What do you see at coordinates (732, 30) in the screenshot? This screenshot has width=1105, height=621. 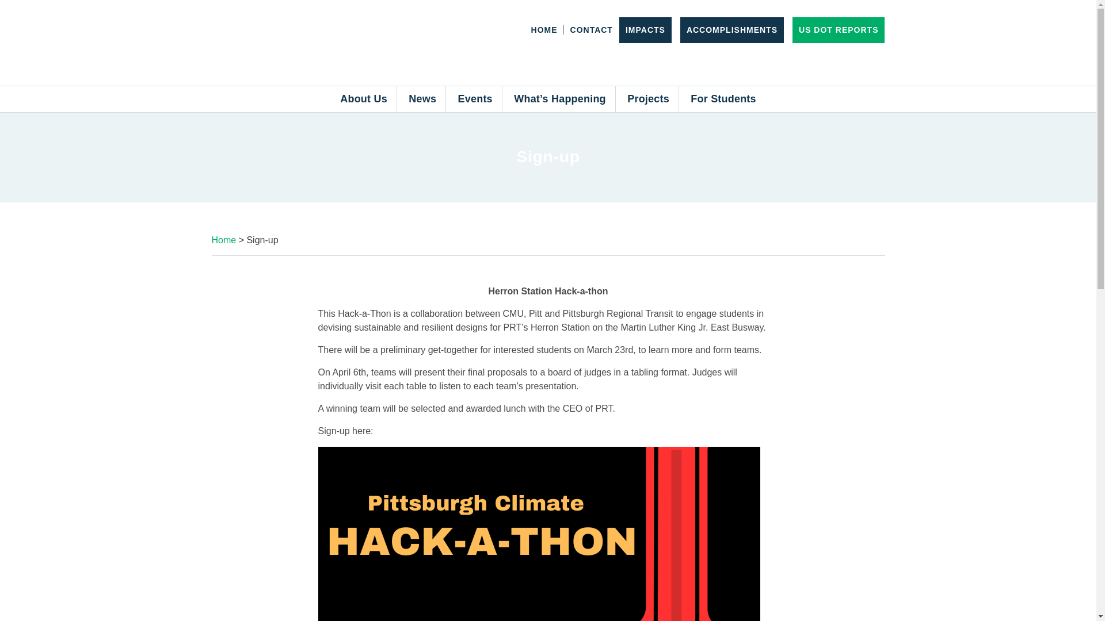 I see `ACCOMPLISHMENTS` at bounding box center [732, 30].